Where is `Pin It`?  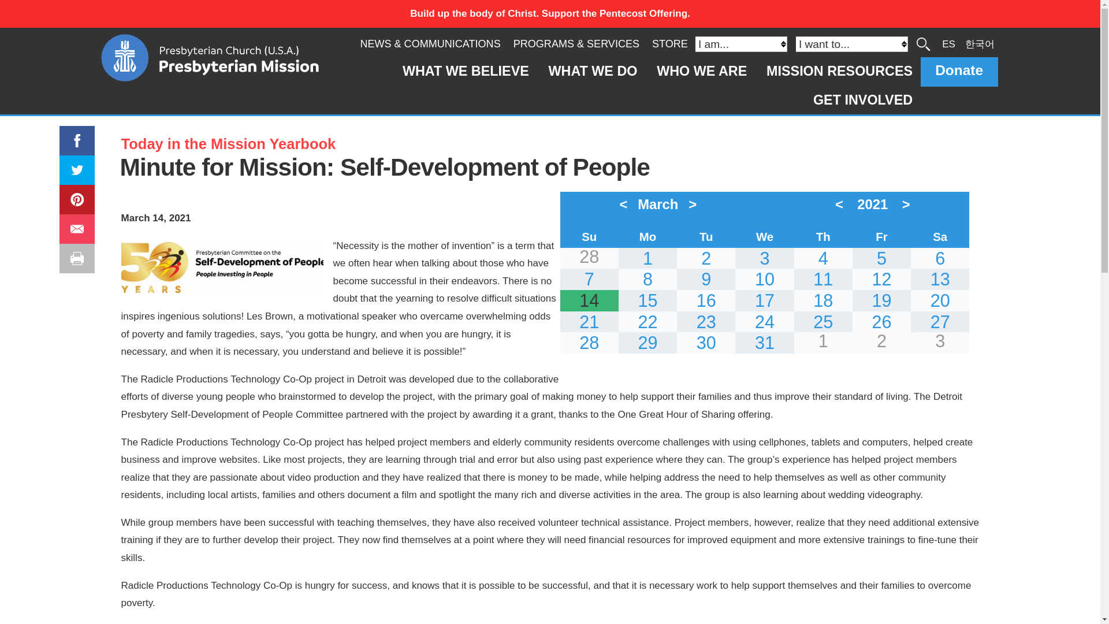
Pin It is located at coordinates (73, 193).